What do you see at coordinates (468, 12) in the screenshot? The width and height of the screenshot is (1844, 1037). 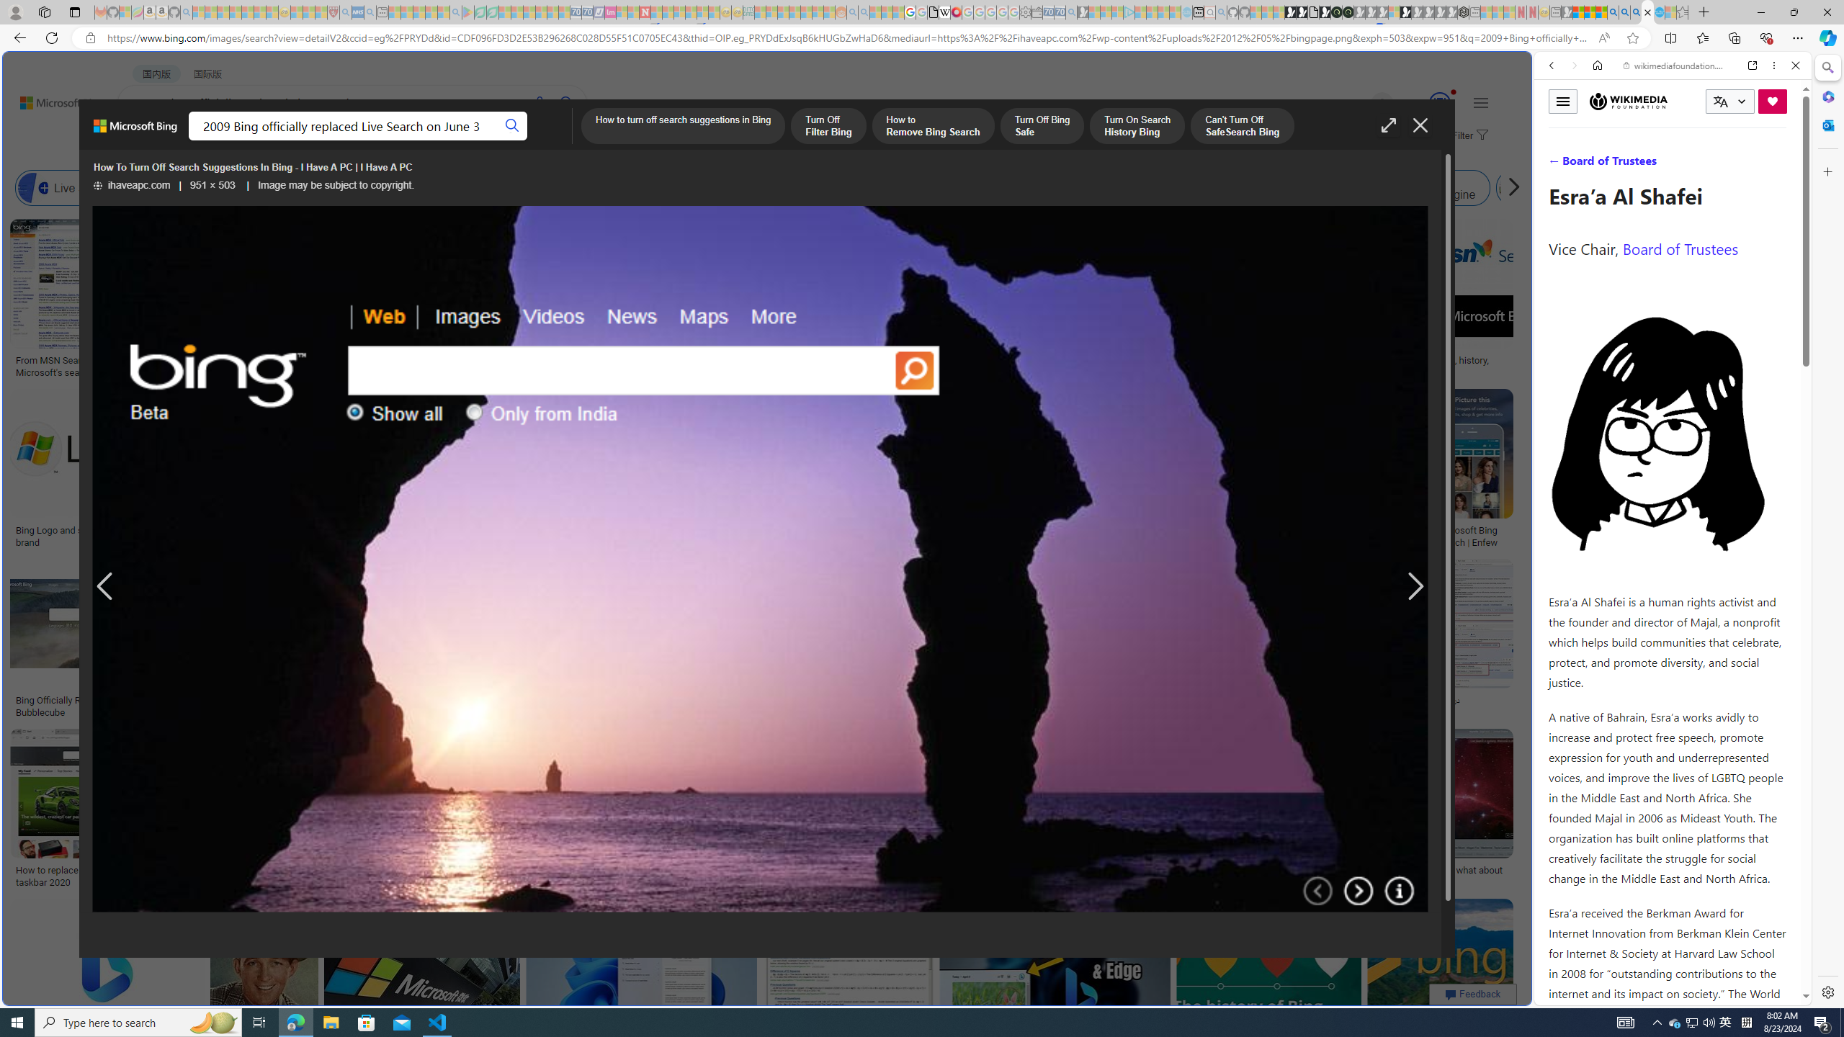 I see `Bluey: Let's Play! - Apps on Google Play - Sleeping` at bounding box center [468, 12].